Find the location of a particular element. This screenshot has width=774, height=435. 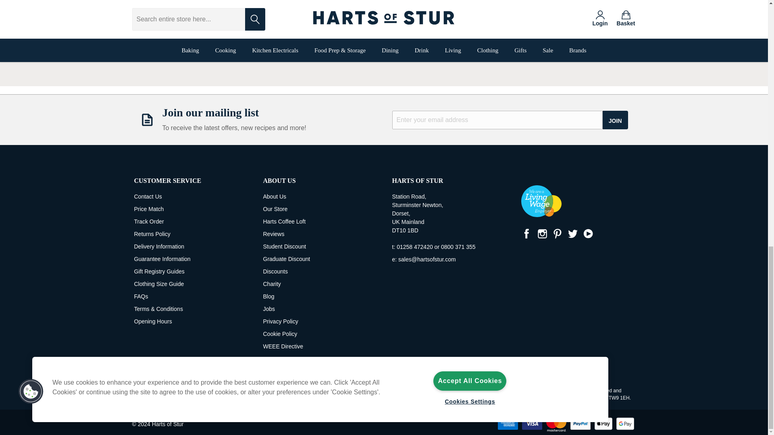

Join is located at coordinates (615, 120).